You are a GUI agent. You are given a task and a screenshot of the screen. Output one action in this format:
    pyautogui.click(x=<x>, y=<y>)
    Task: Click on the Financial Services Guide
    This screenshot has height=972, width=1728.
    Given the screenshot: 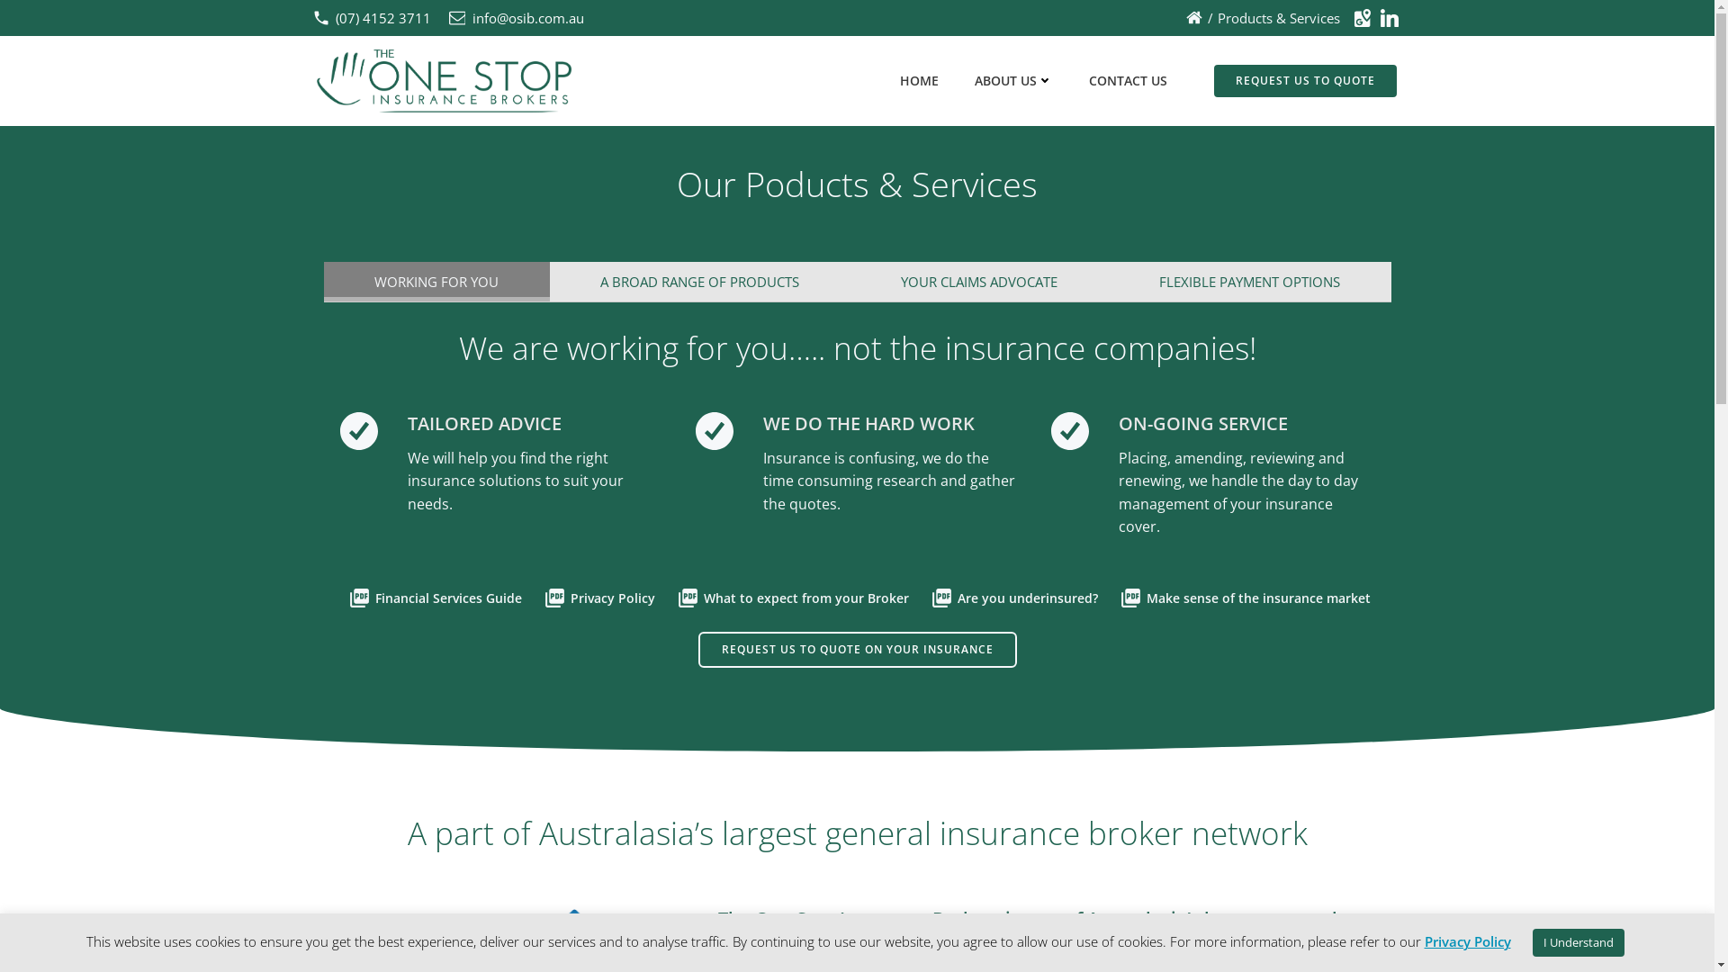 What is the action you would take?
    pyautogui.click(x=1012, y=704)
    